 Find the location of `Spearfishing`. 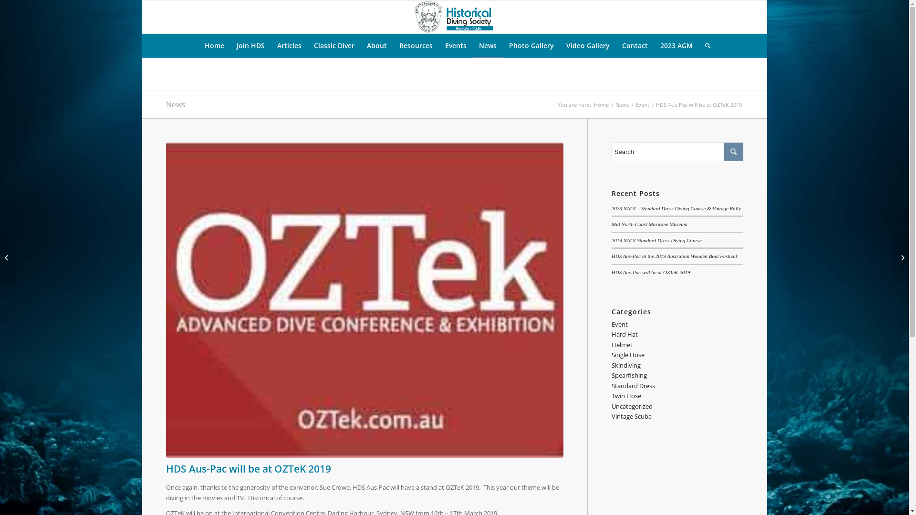

Spearfishing is located at coordinates (629, 375).